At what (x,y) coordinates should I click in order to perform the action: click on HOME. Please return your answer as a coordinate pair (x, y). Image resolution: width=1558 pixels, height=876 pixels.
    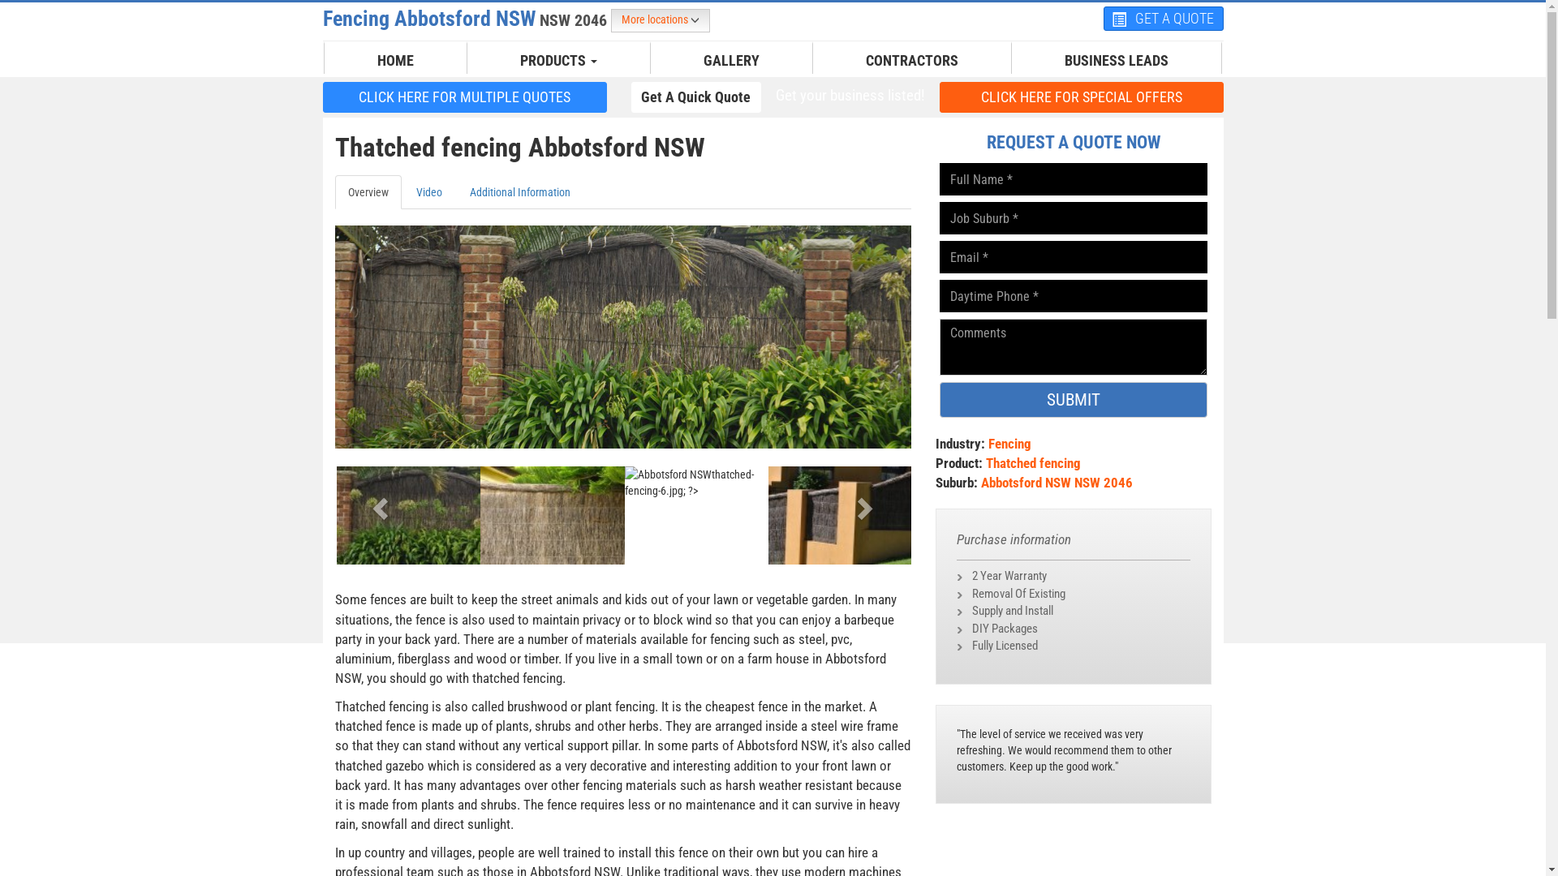
    Looking at the image, I should click on (396, 61).